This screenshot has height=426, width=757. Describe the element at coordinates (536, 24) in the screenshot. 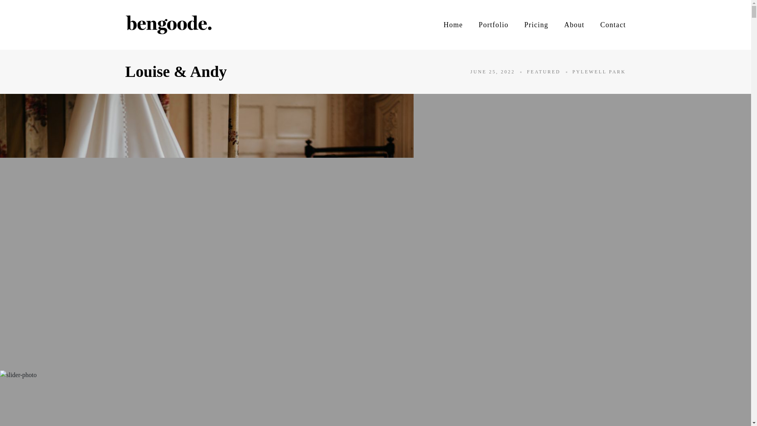

I see `Pricing` at that location.